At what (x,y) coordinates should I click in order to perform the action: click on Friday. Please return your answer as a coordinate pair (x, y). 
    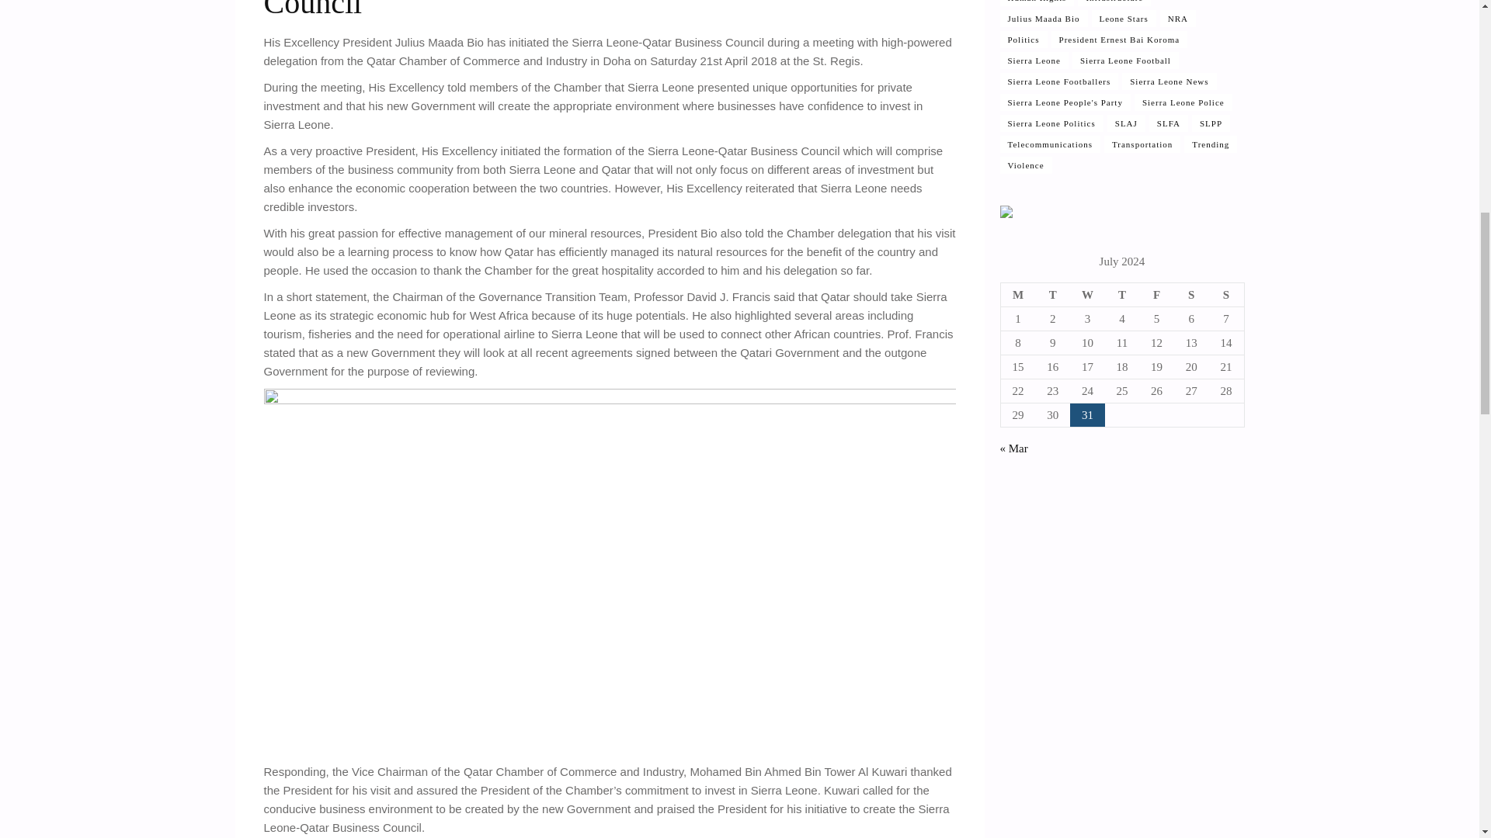
    Looking at the image, I should click on (1156, 295).